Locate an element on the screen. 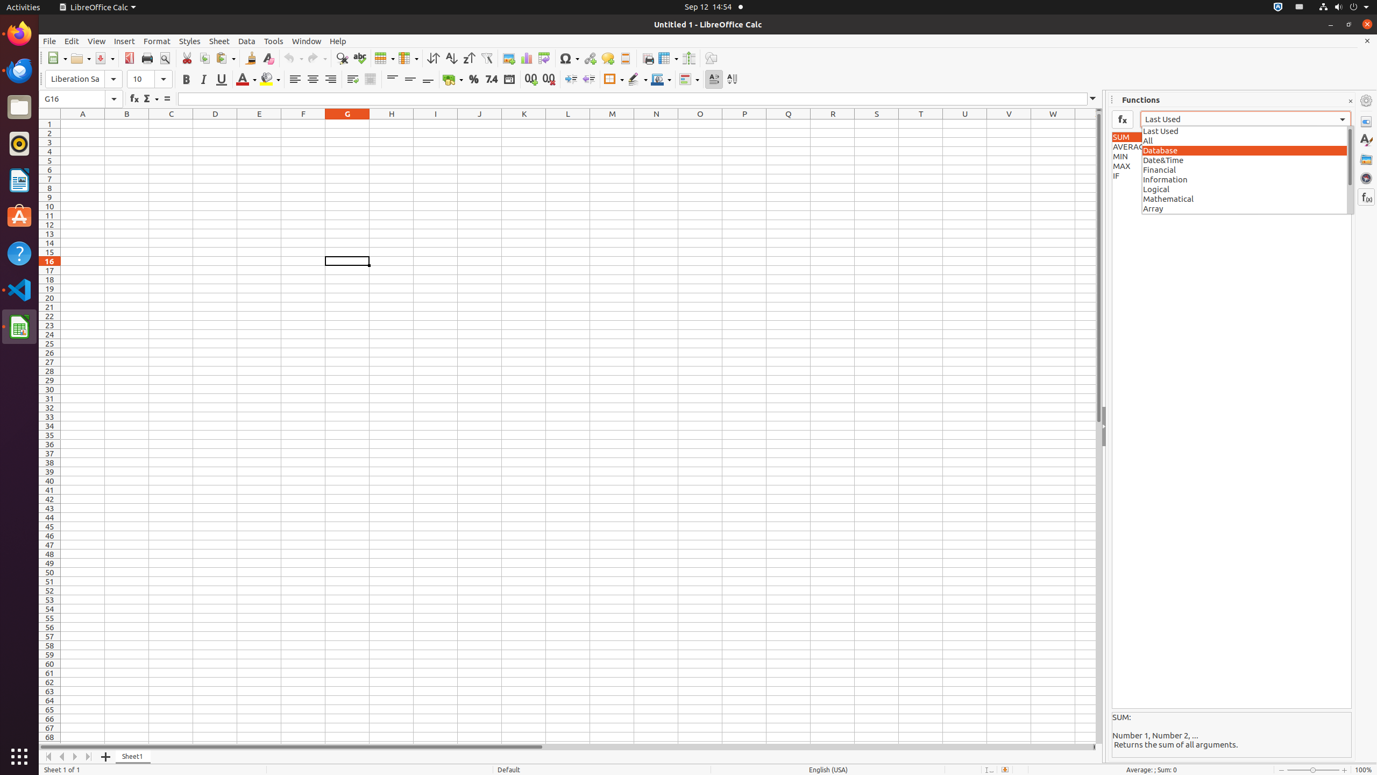  Edit is located at coordinates (72, 41).